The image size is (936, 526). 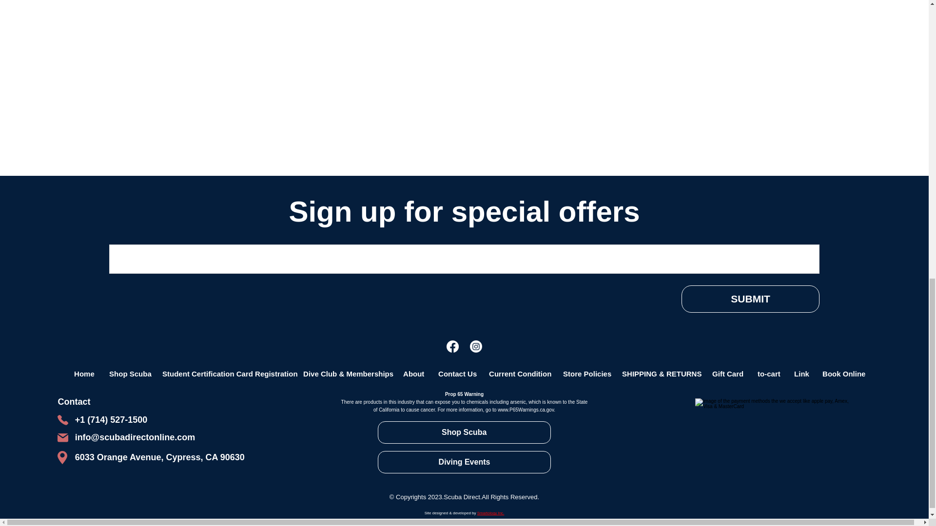 What do you see at coordinates (518, 374) in the screenshot?
I see `Current Condition` at bounding box center [518, 374].